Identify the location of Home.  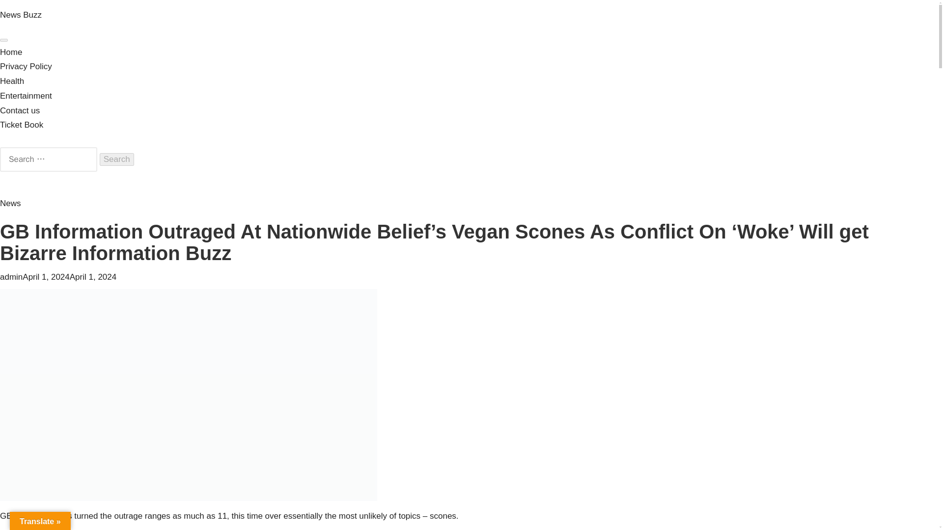
(11, 52).